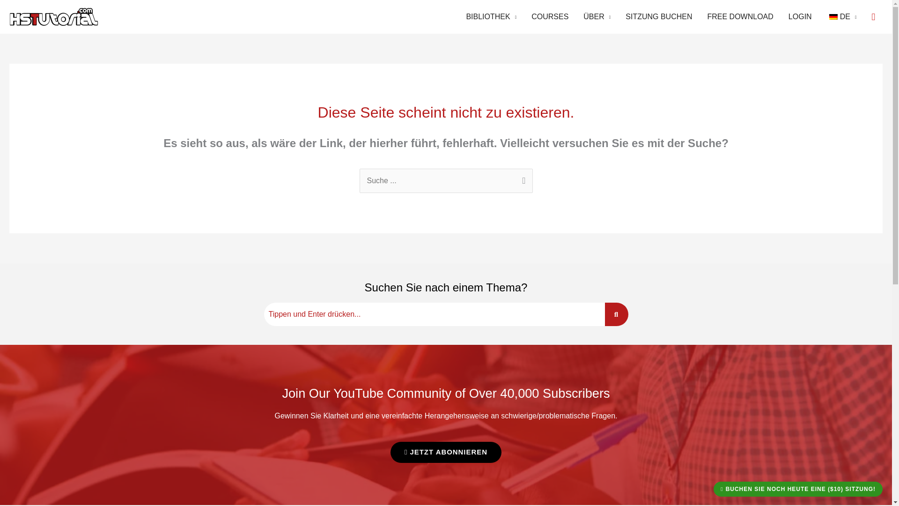 The image size is (899, 506). I want to click on German, so click(833, 17).